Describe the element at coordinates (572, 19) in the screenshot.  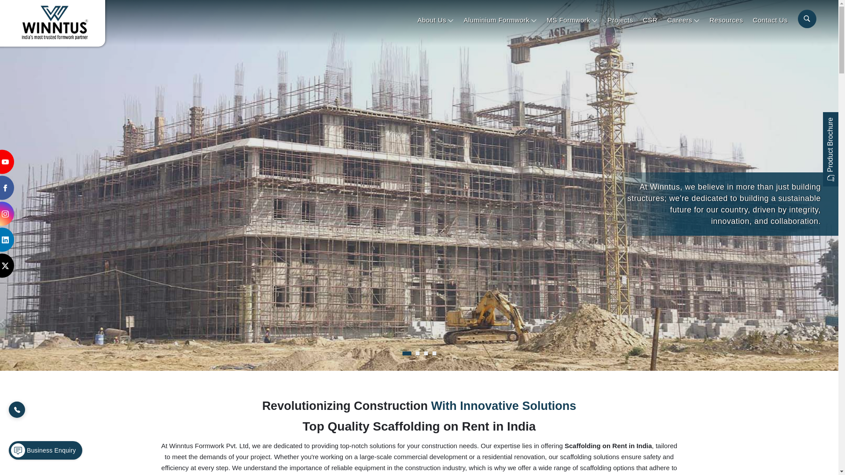
I see `MS Formwork` at that location.